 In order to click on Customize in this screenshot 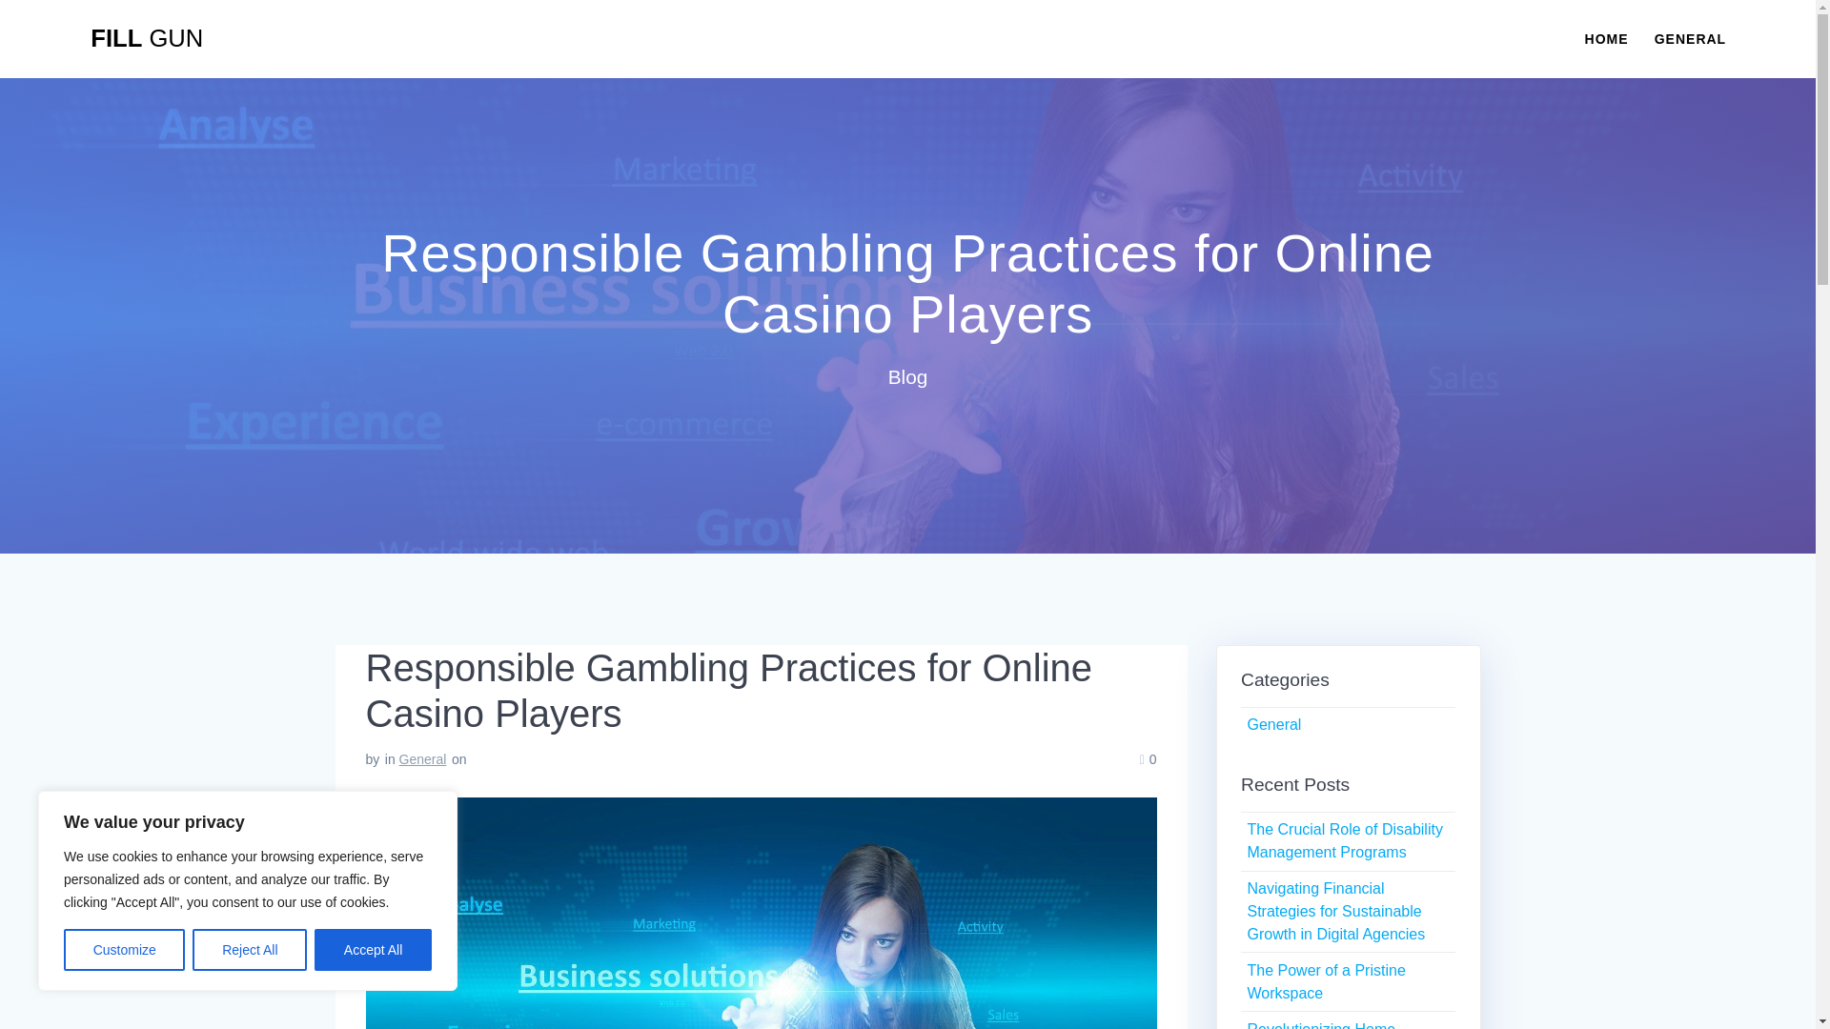, I will do `click(124, 950)`.